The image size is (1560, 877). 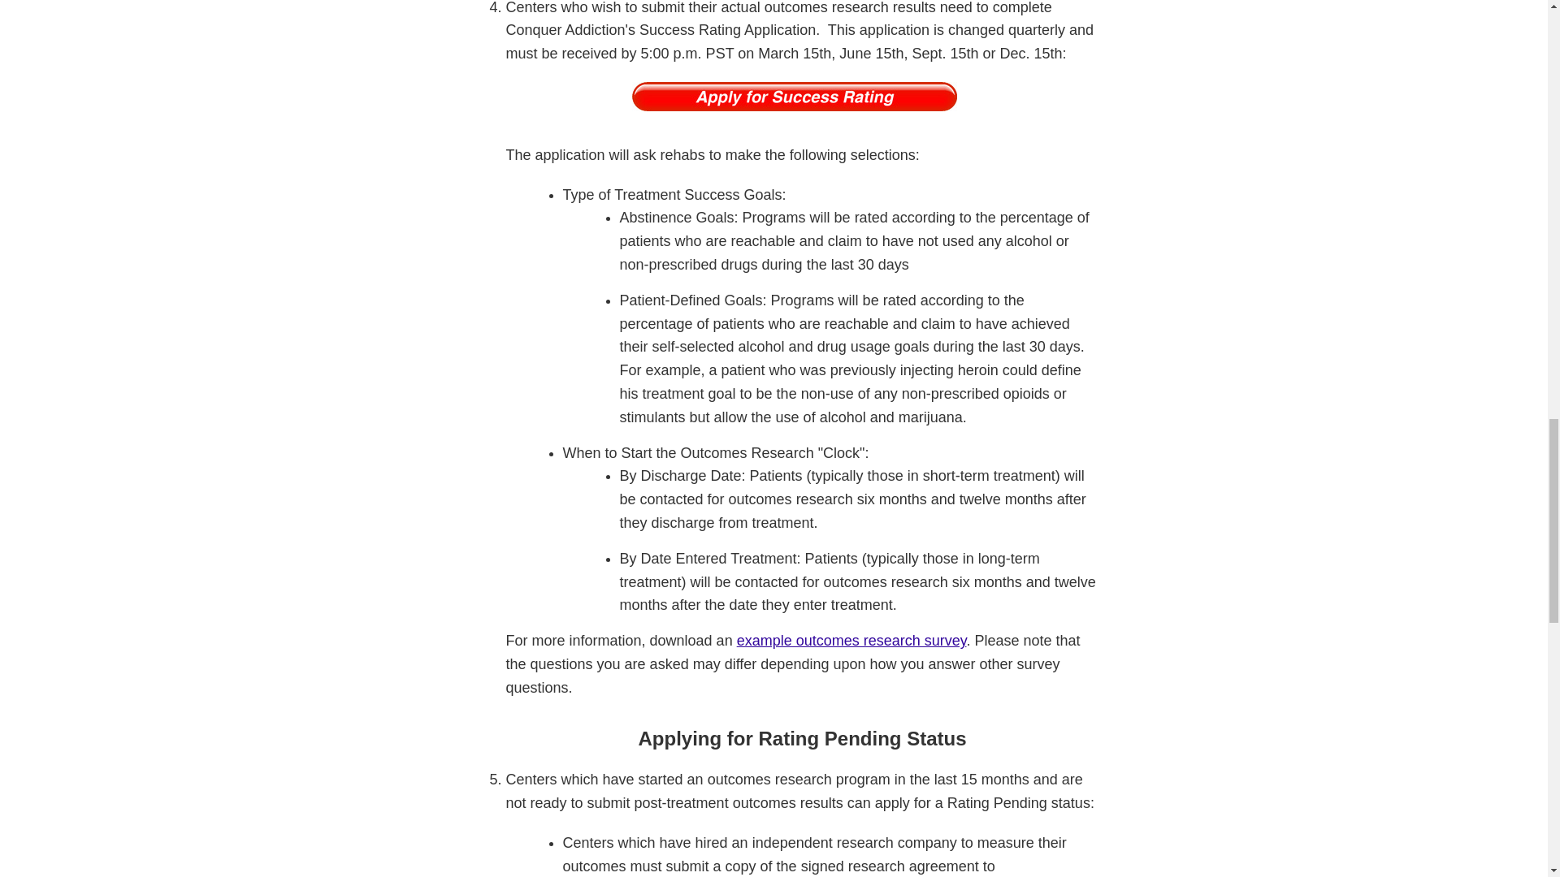 I want to click on example outcomes research survey, so click(x=851, y=640).